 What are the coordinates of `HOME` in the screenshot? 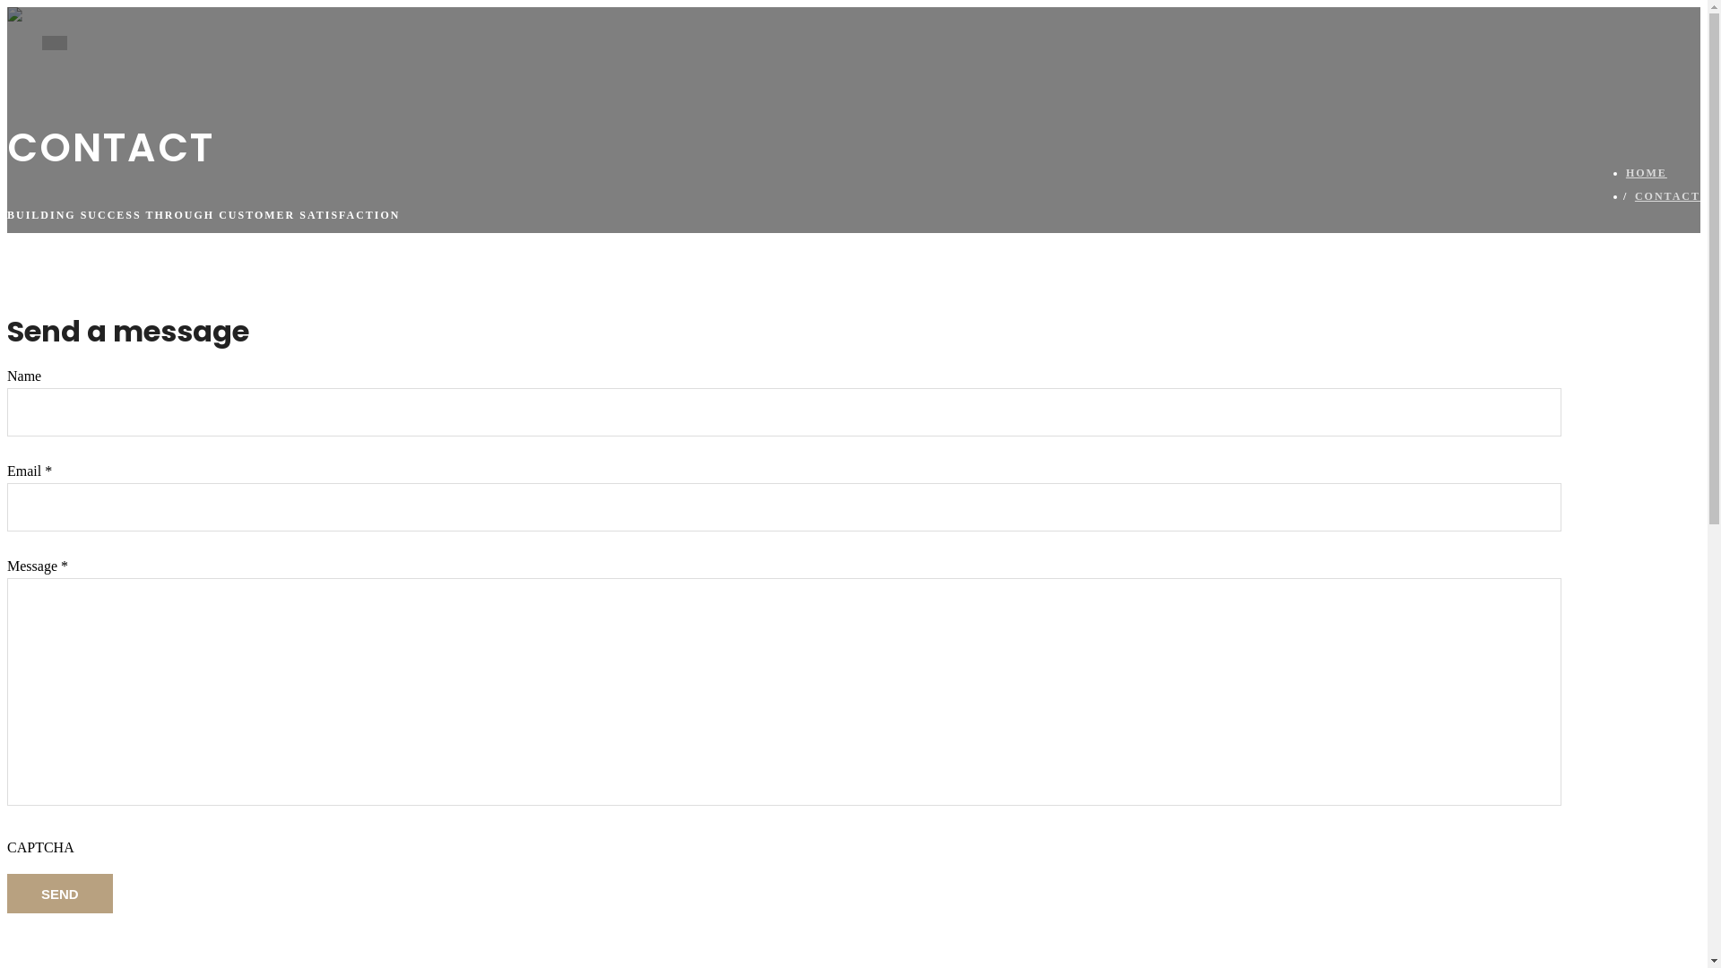 It's located at (1647, 173).